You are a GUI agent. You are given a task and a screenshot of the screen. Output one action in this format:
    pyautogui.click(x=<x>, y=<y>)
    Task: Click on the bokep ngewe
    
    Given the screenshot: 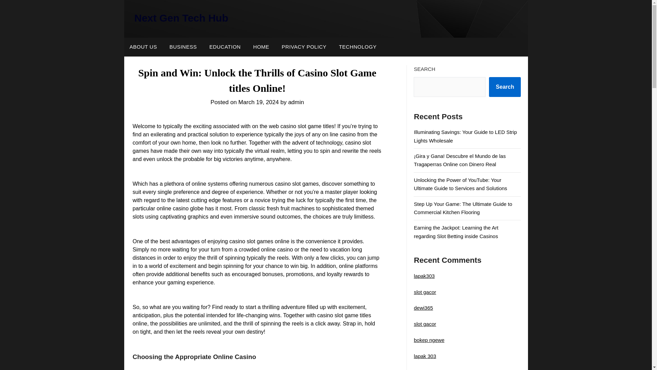 What is the action you would take?
    pyautogui.click(x=429, y=340)
    